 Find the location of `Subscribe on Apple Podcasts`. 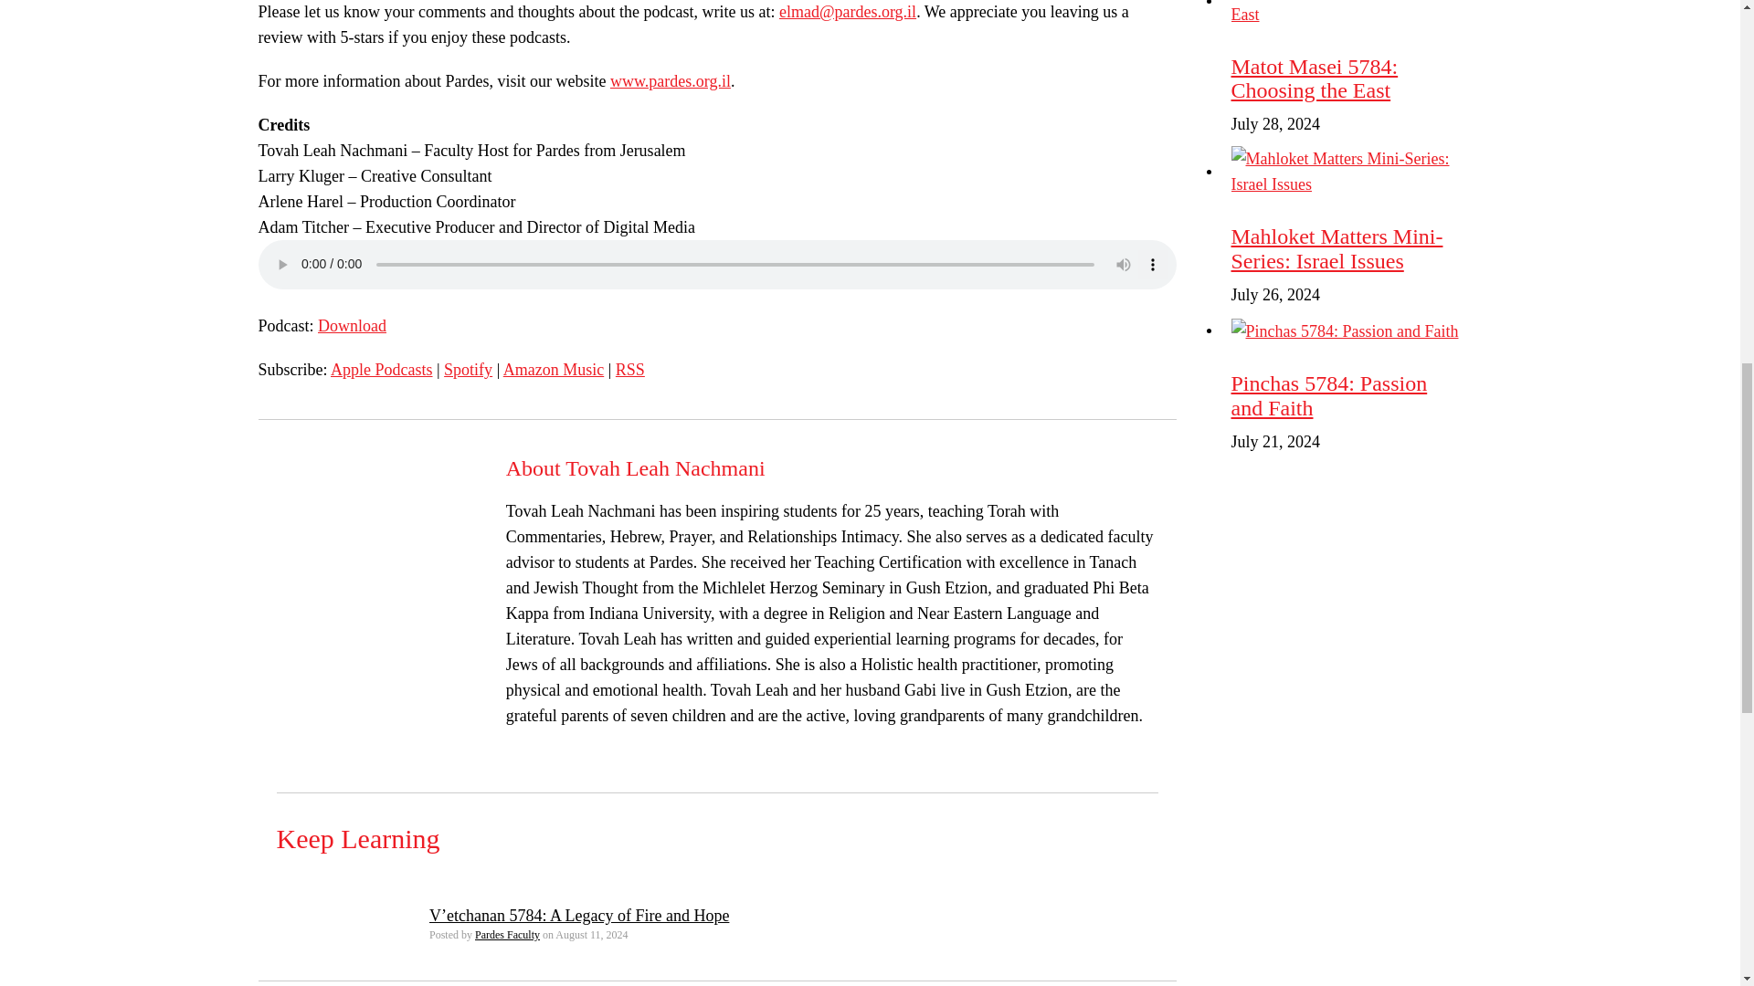

Subscribe on Apple Podcasts is located at coordinates (382, 369).